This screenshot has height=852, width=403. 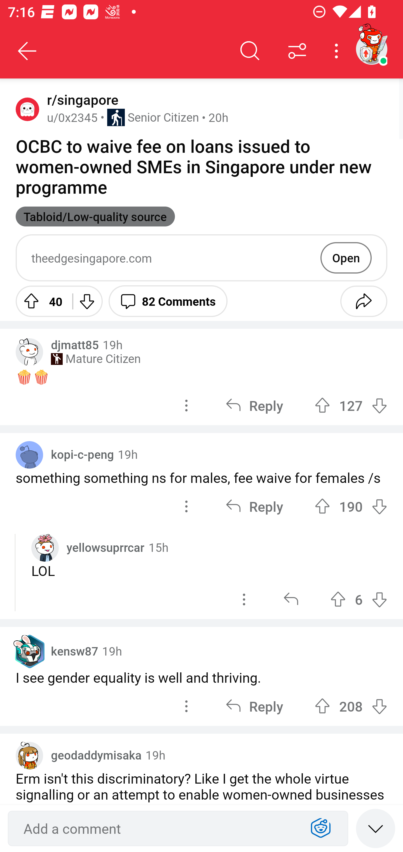 I want to click on Search comments, so click(x=250, y=51).